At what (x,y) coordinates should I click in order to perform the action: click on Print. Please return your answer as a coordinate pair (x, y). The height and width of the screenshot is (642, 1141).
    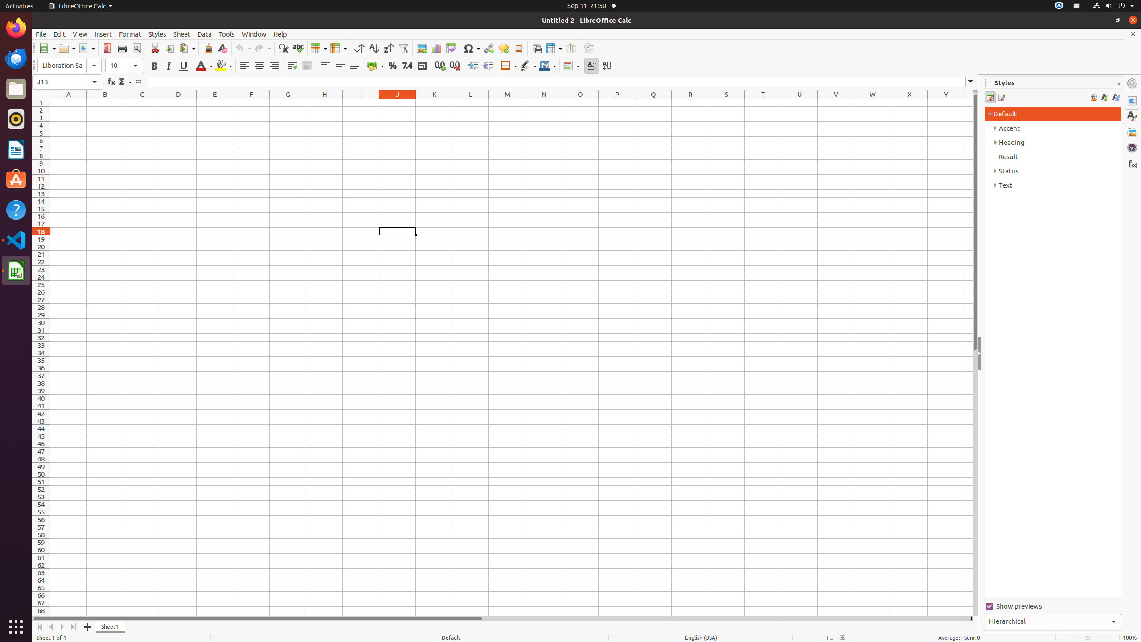
    Looking at the image, I should click on (122, 48).